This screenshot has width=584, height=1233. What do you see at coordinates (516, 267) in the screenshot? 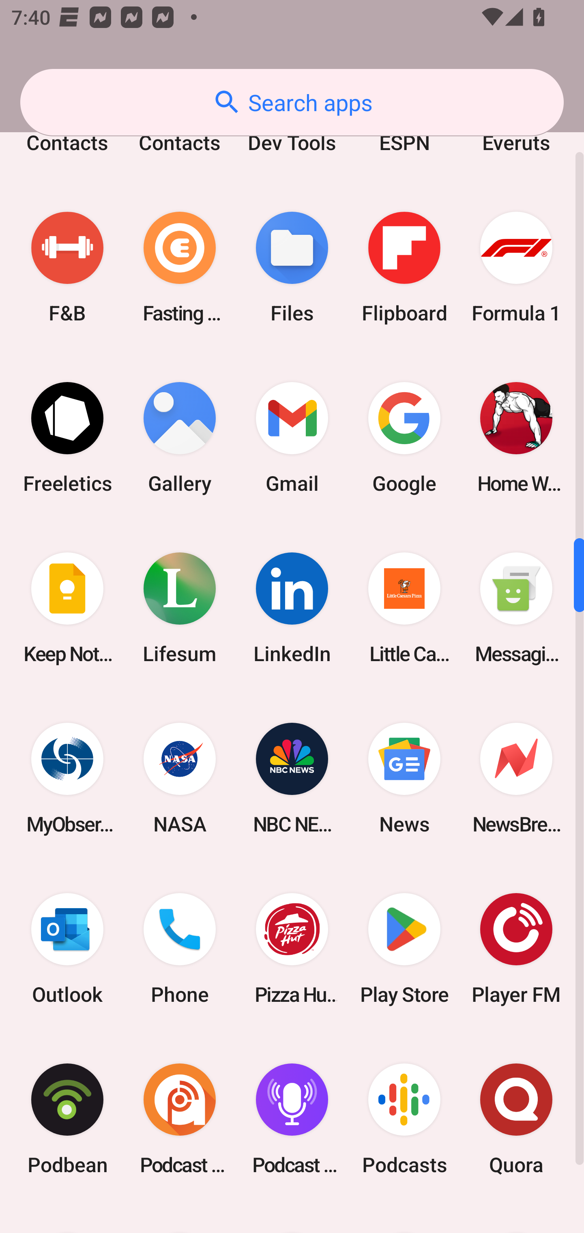
I see `Formula 1` at bounding box center [516, 267].